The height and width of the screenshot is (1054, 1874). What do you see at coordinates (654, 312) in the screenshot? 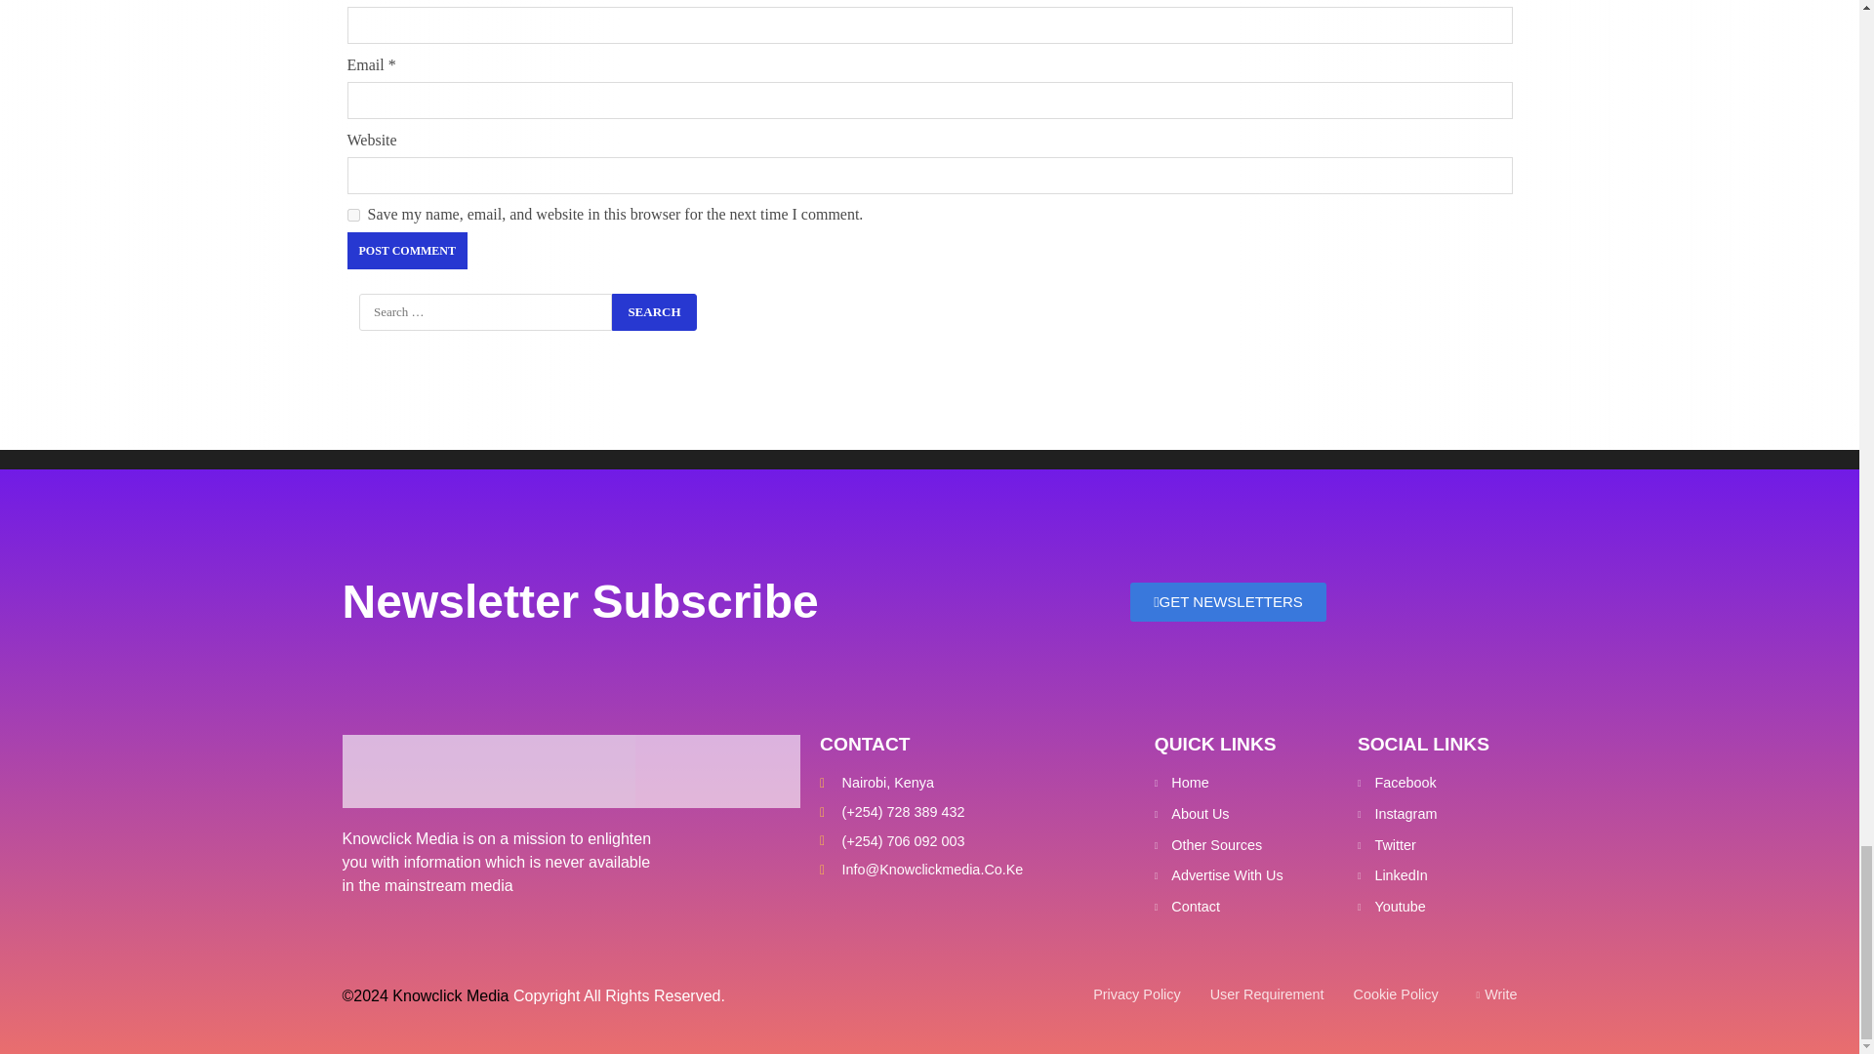
I see `Search` at bounding box center [654, 312].